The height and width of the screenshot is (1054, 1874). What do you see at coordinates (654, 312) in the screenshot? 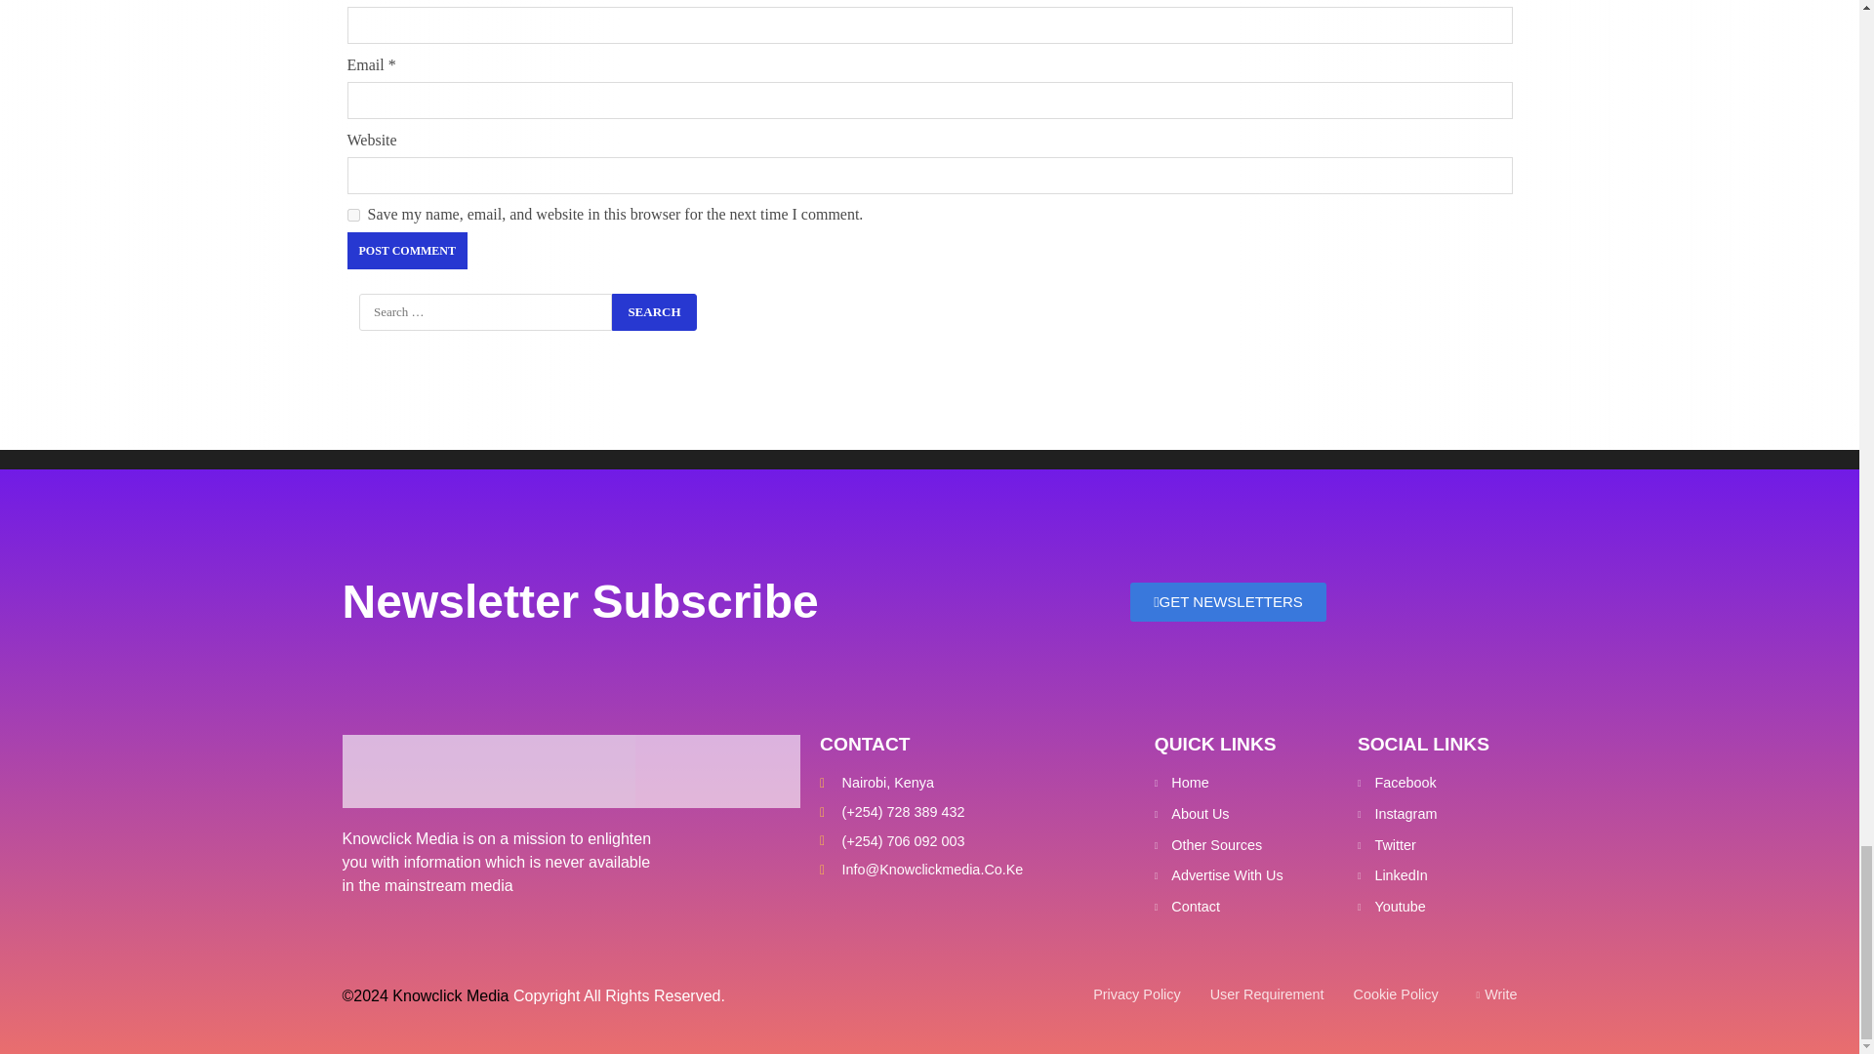
I see `Search` at bounding box center [654, 312].